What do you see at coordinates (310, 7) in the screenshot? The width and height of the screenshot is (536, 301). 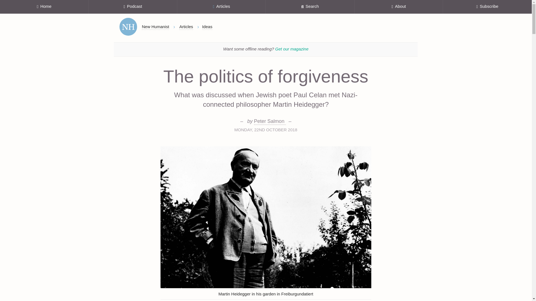 I see `Search` at bounding box center [310, 7].